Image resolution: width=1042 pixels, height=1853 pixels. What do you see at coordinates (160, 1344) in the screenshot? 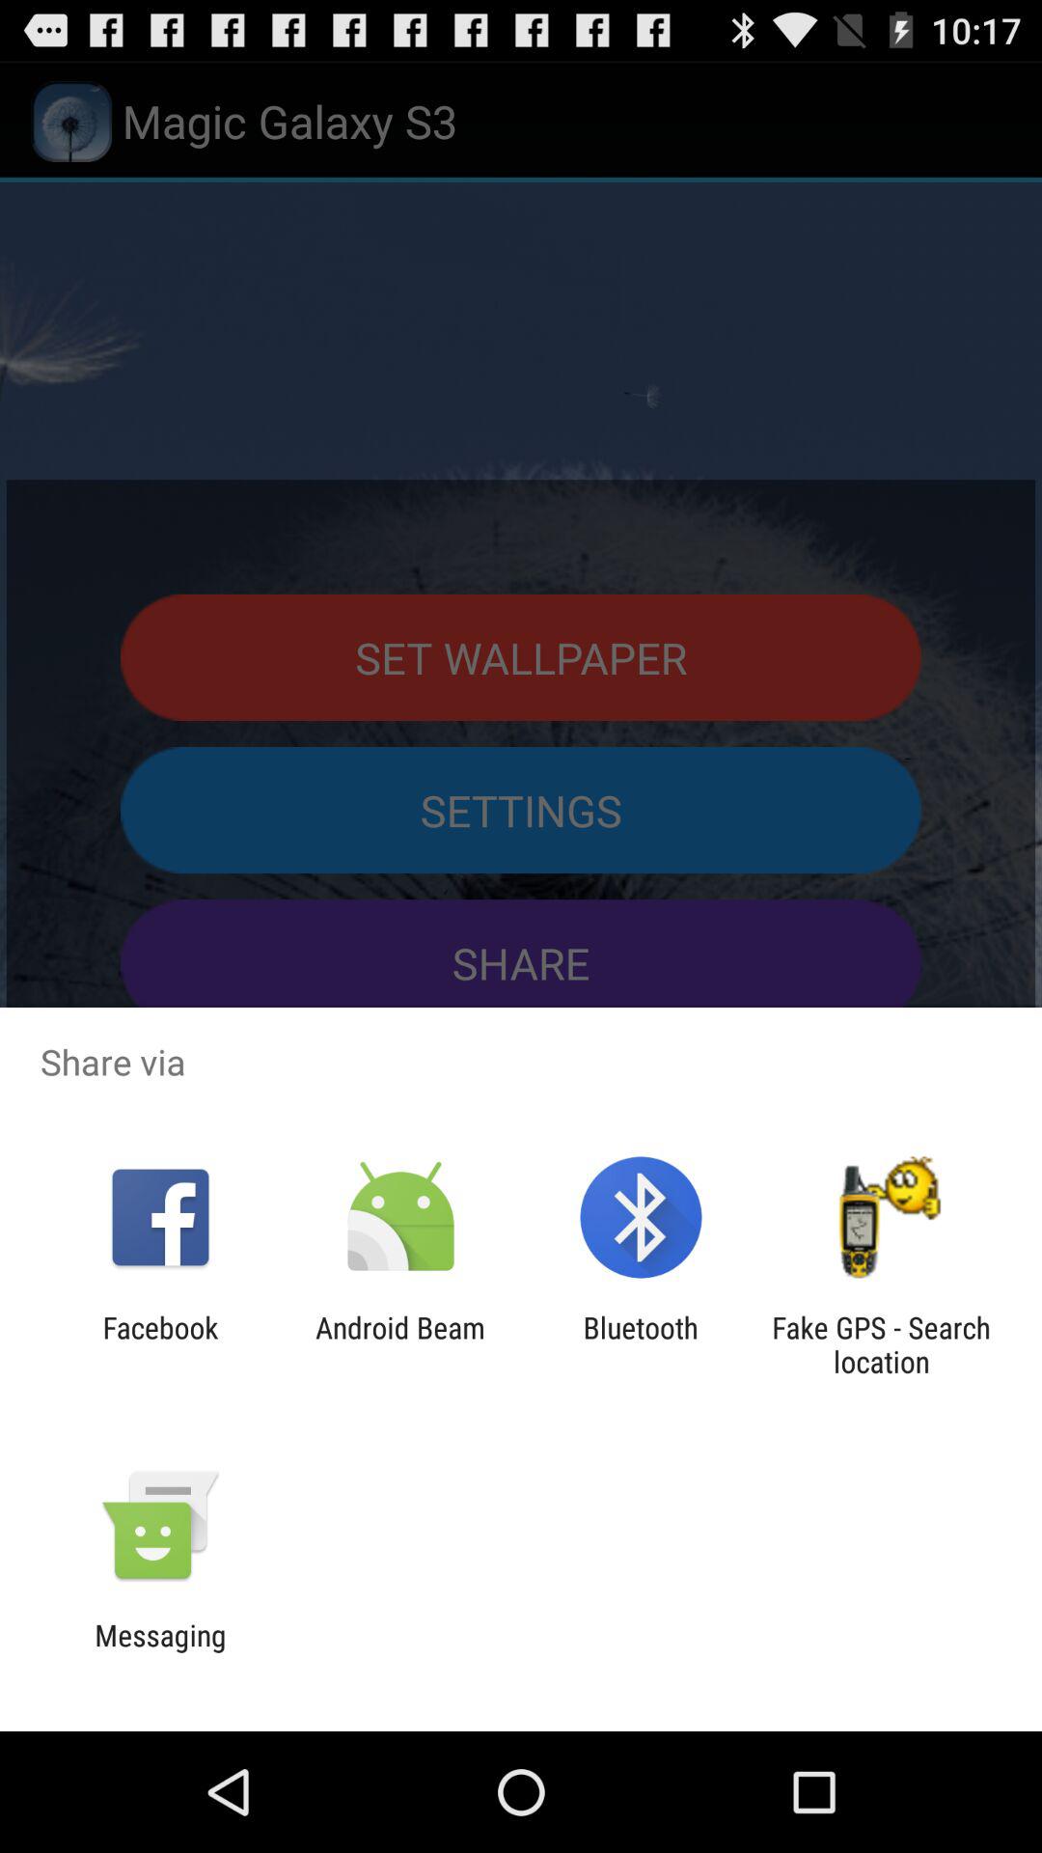
I see `select app next to the android beam` at bounding box center [160, 1344].